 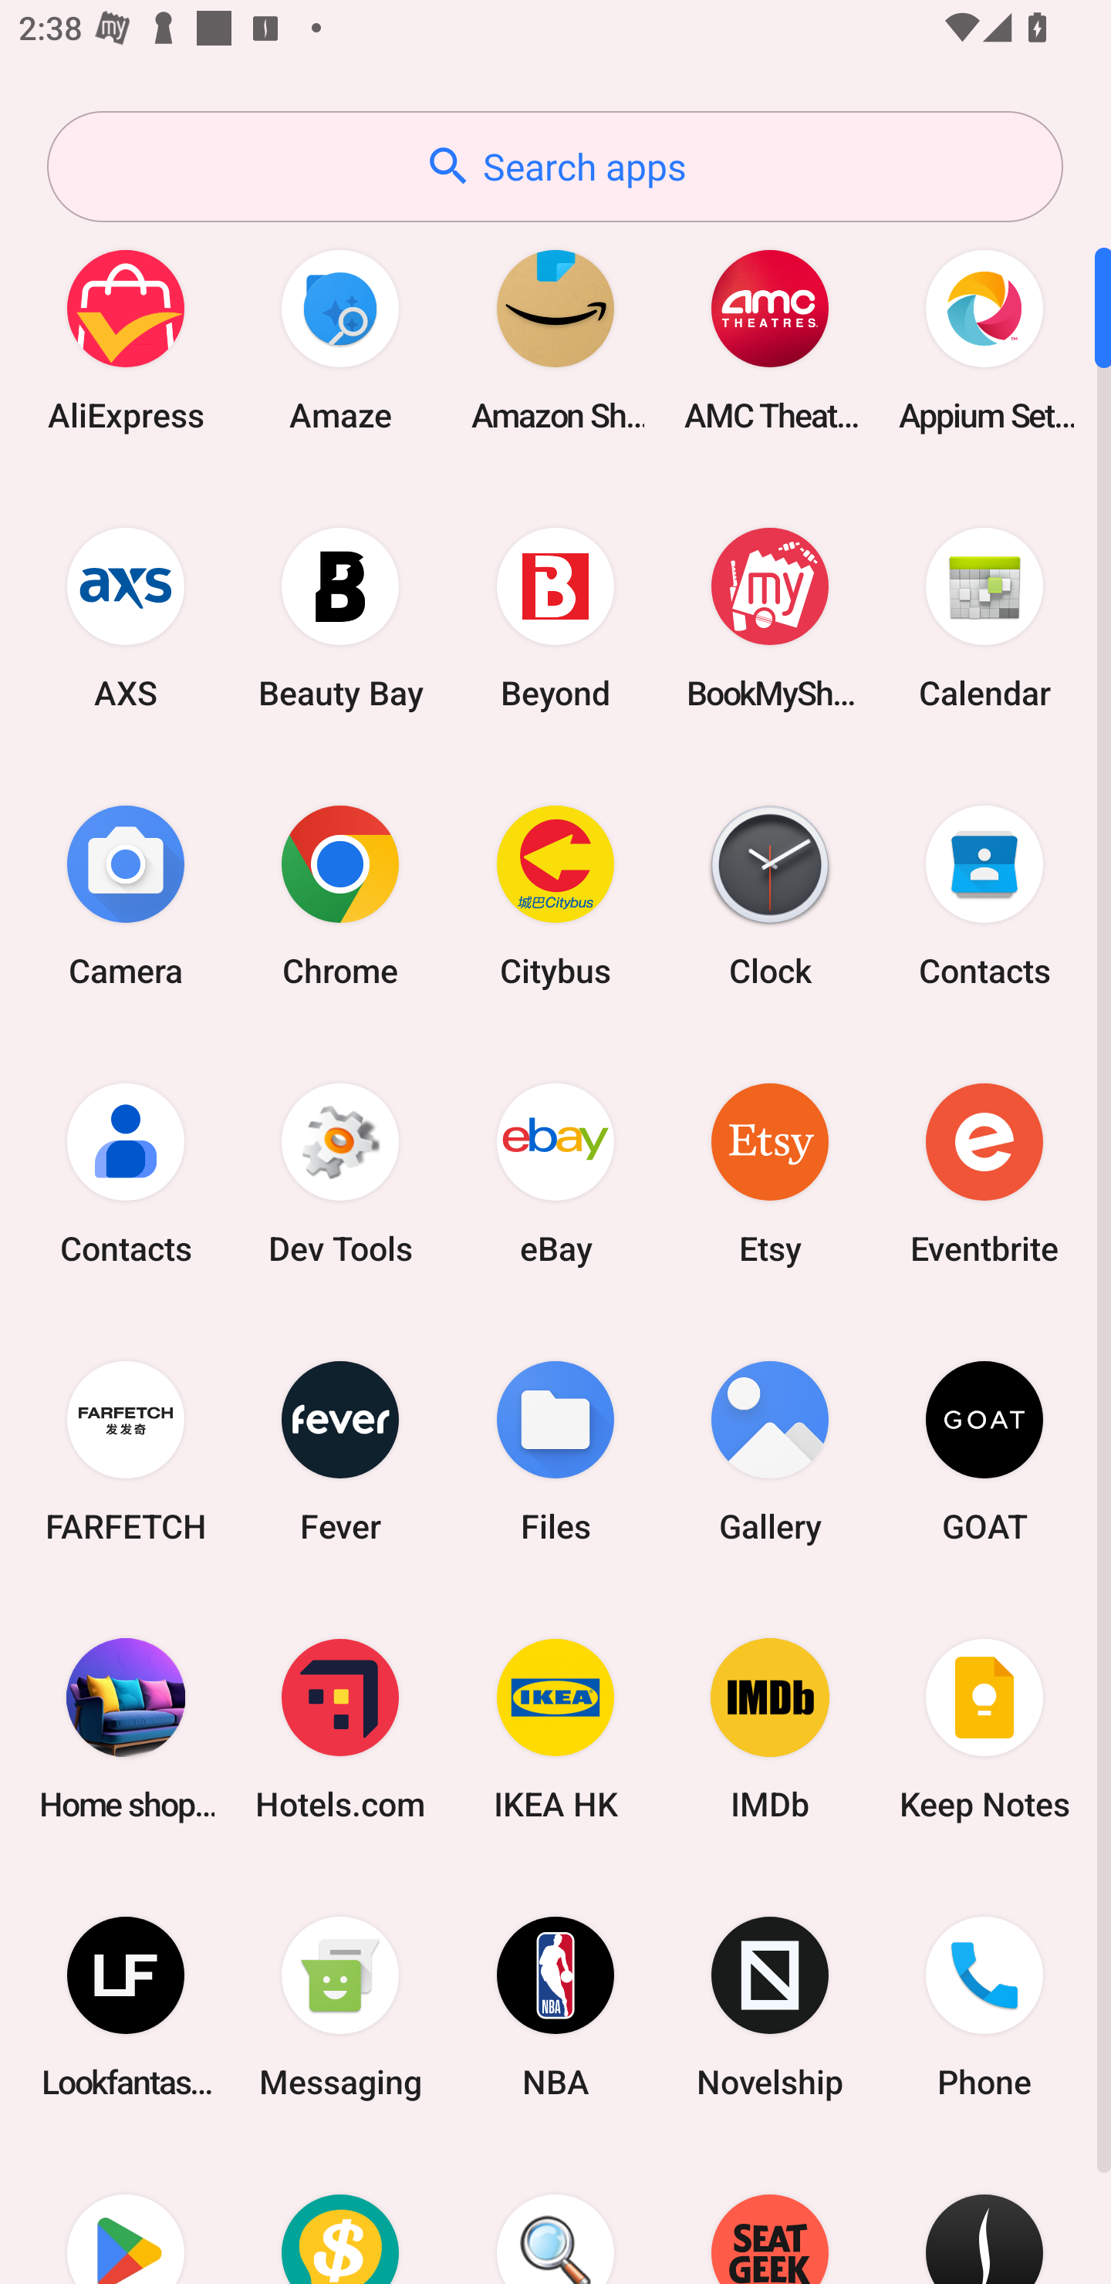 What do you see at coordinates (340, 1451) in the screenshot?
I see `Fever` at bounding box center [340, 1451].